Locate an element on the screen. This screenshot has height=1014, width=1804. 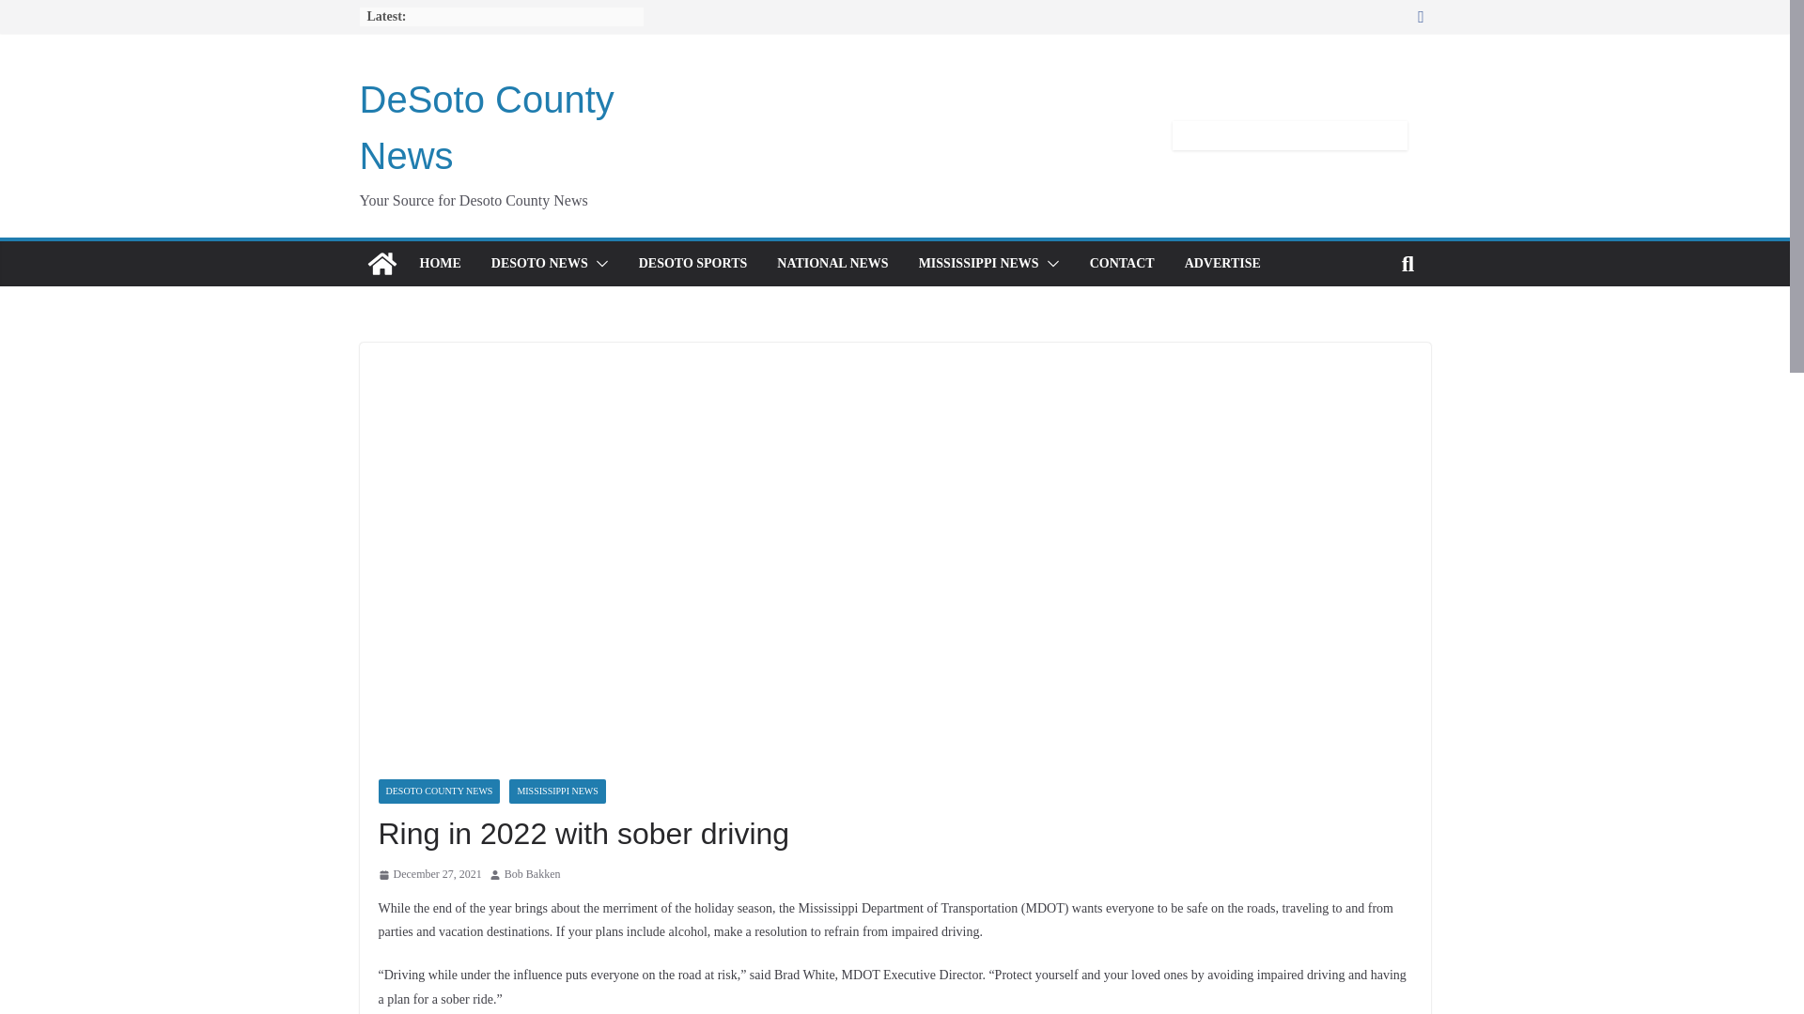
MISSISSIPPI NEWS is located at coordinates (556, 791).